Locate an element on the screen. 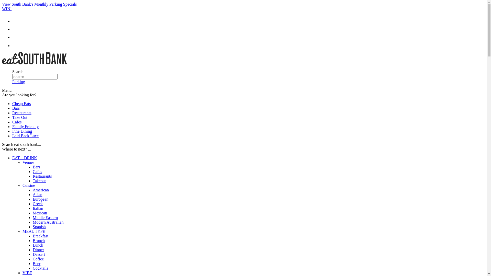 The height and width of the screenshot is (276, 491). Greek is located at coordinates (38, 204).